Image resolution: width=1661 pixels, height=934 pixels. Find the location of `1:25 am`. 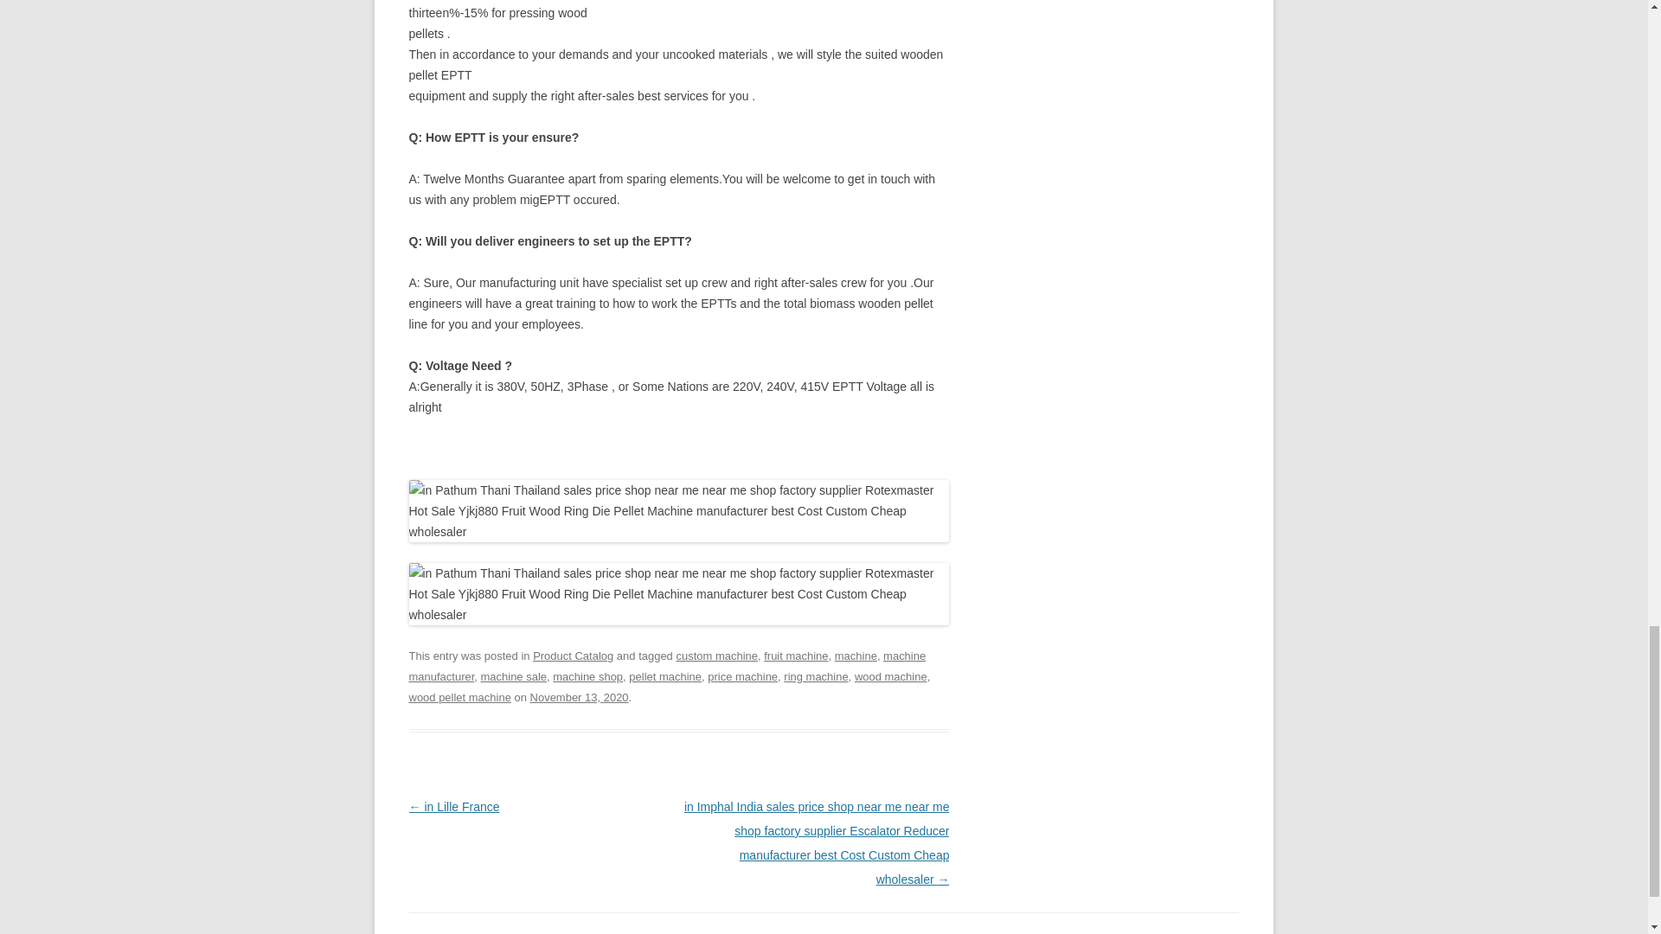

1:25 am is located at coordinates (580, 697).